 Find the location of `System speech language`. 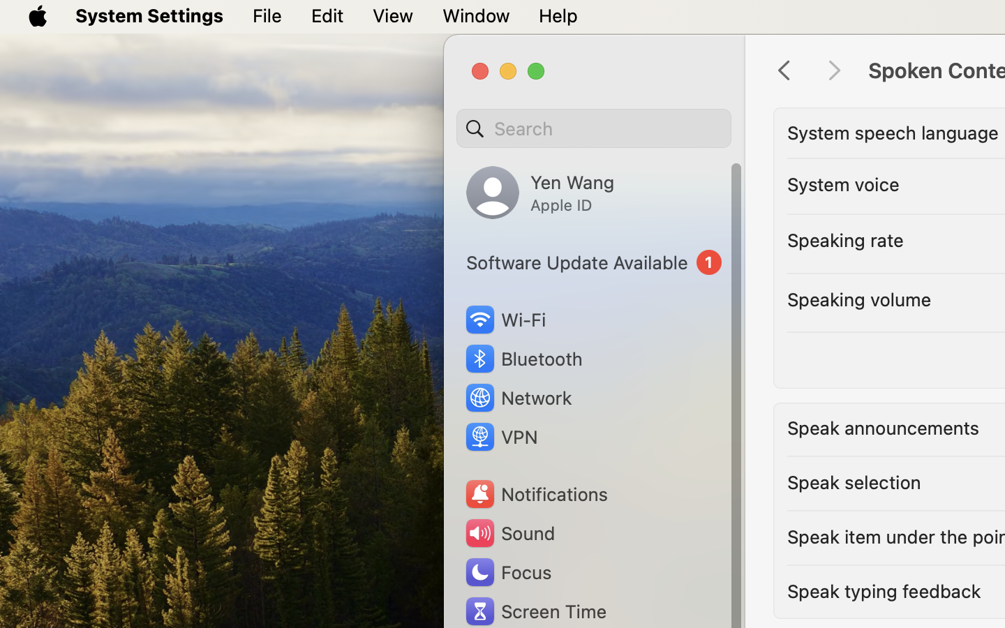

System speech language is located at coordinates (893, 133).